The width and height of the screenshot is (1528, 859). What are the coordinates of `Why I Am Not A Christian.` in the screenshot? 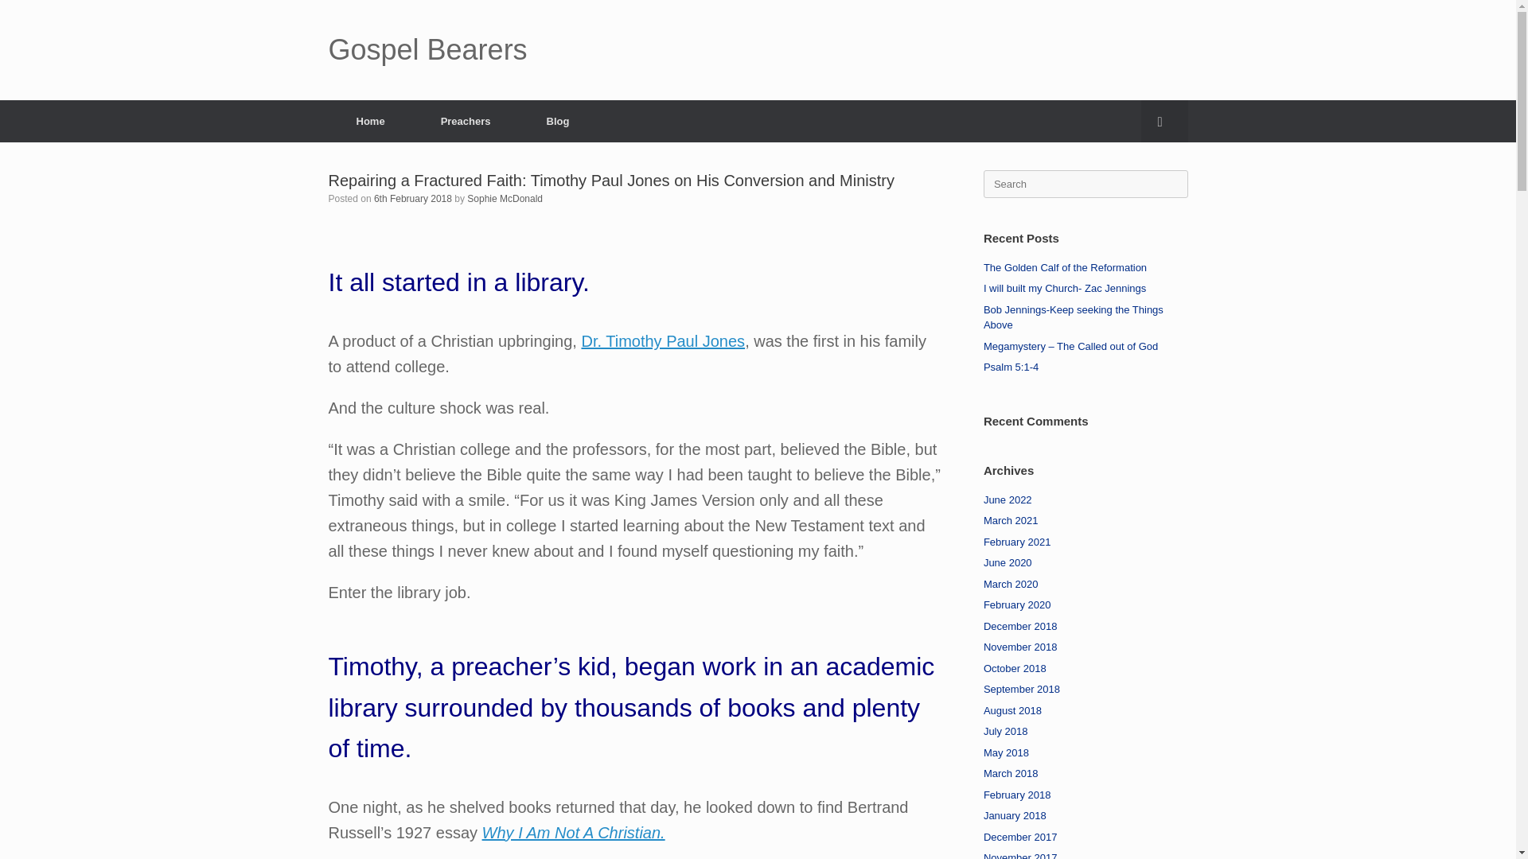 It's located at (573, 832).